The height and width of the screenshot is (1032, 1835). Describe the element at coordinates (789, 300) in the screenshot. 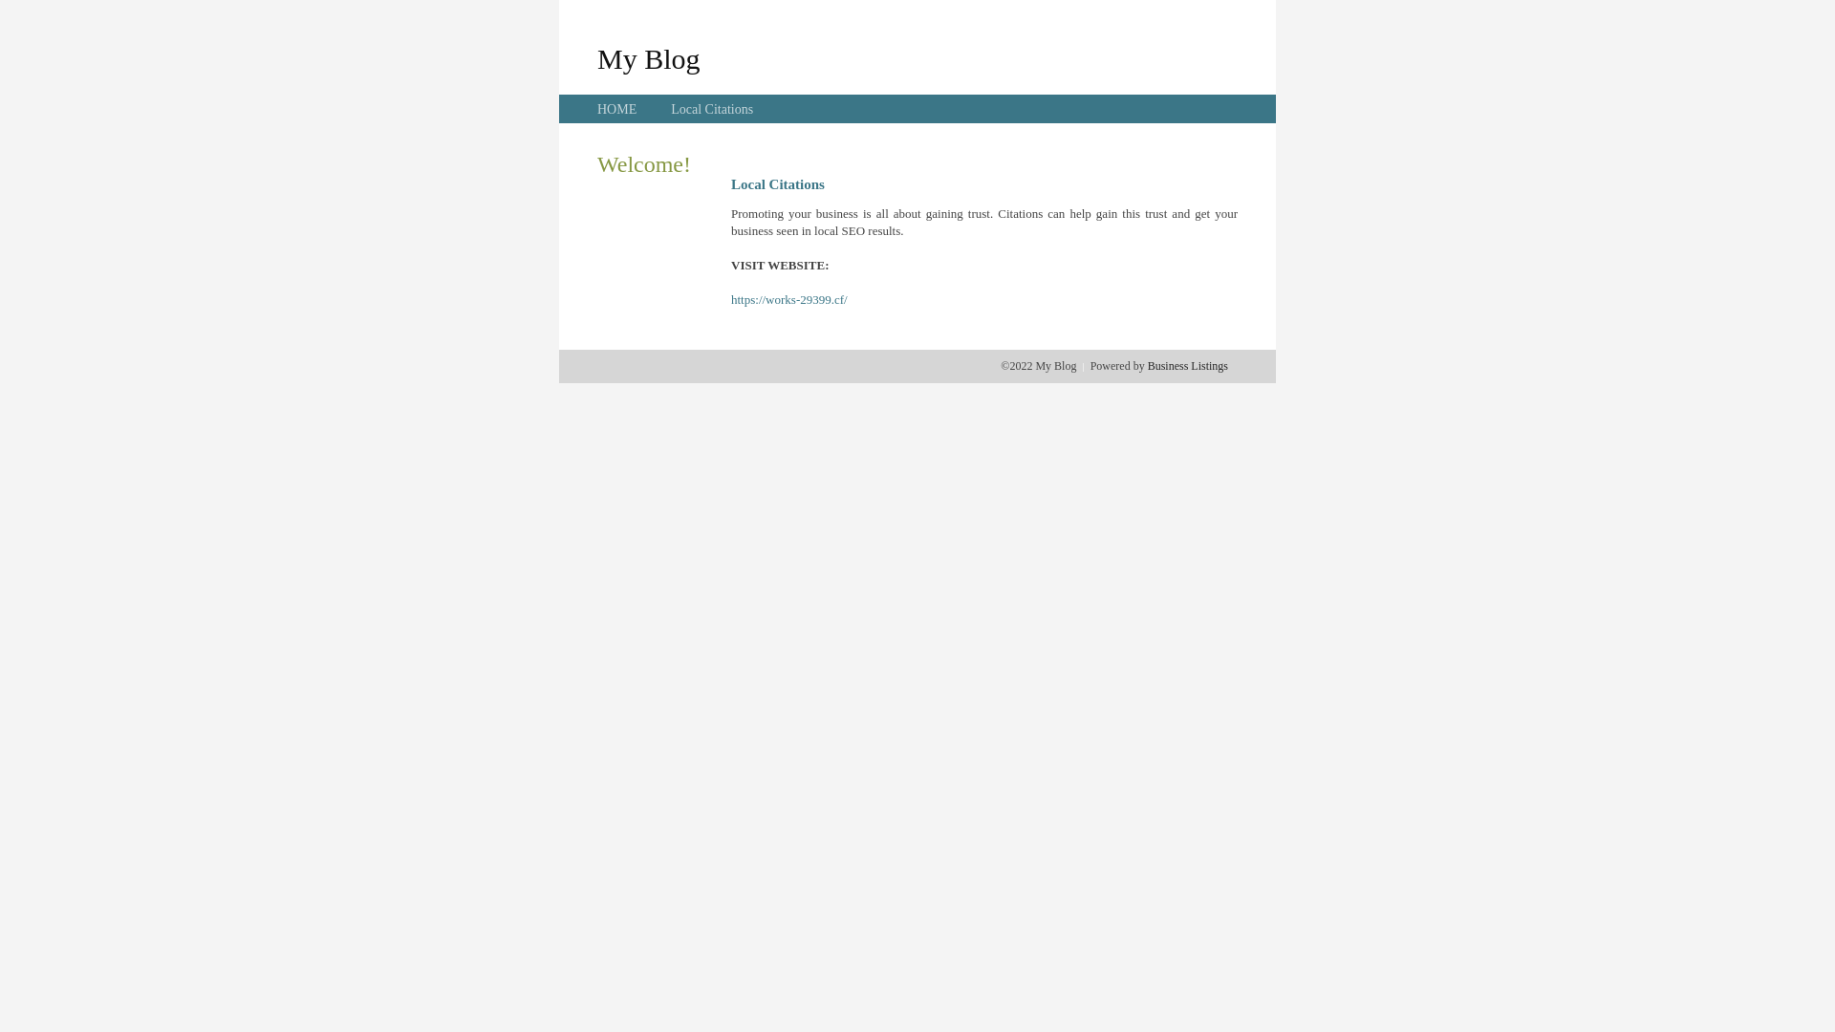

I see `https://works-29399.cf/` at that location.